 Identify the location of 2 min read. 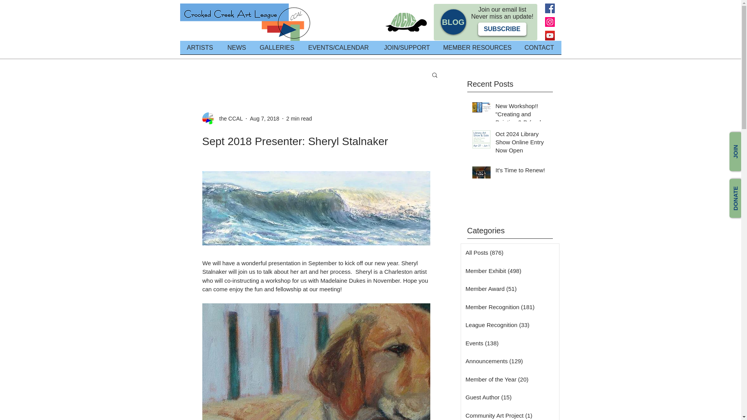
(299, 118).